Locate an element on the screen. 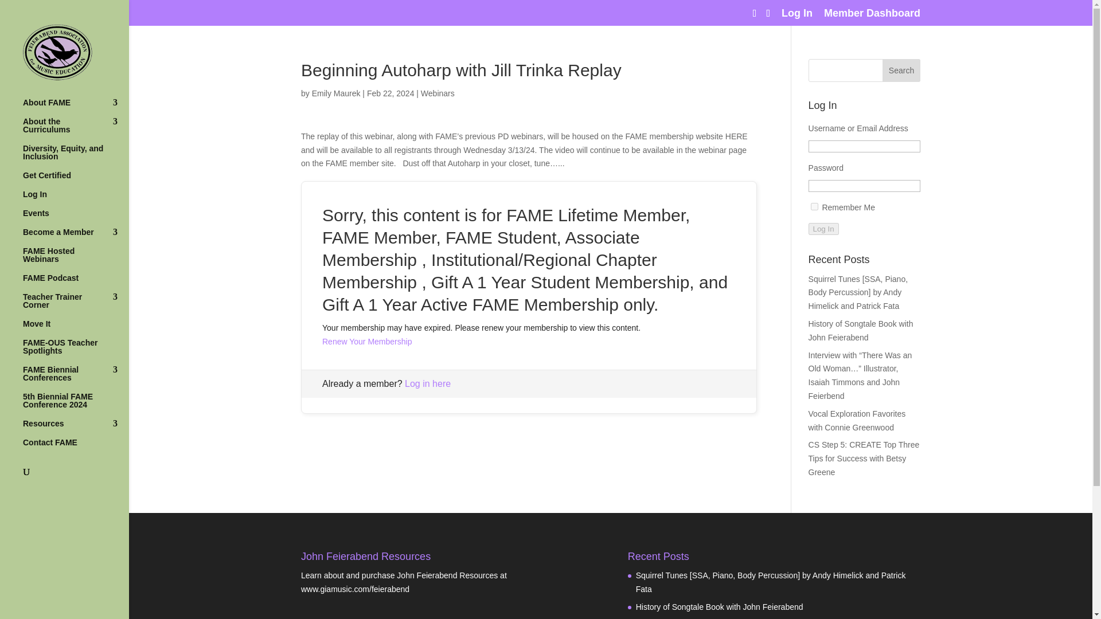 This screenshot has height=619, width=1101. Move It is located at coordinates (76, 329).